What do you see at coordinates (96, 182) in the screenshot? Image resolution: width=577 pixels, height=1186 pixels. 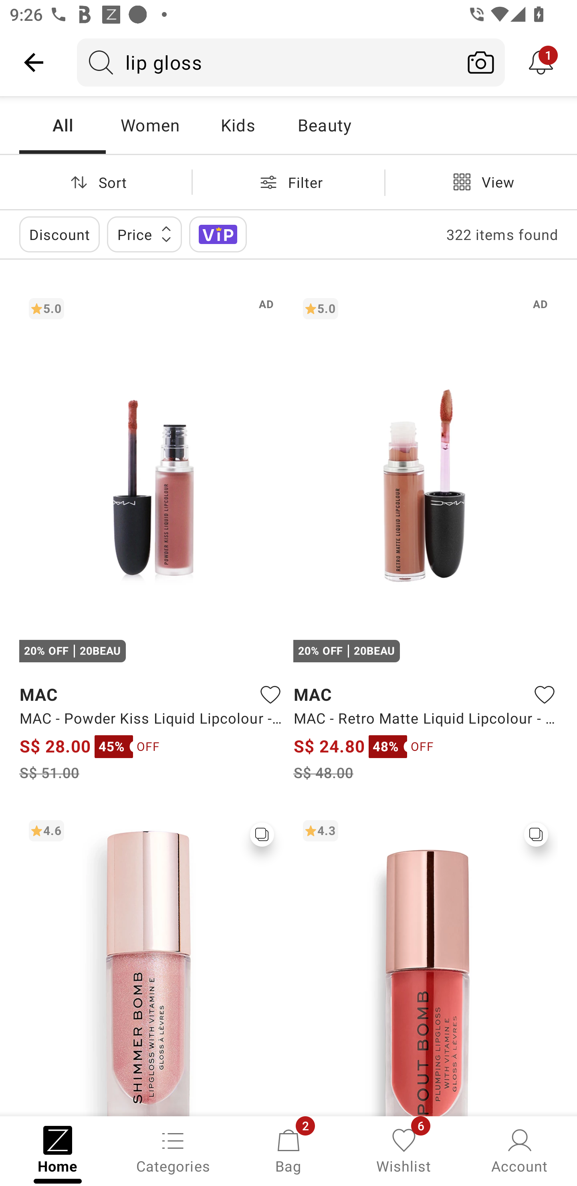 I see `Sort` at bounding box center [96, 182].